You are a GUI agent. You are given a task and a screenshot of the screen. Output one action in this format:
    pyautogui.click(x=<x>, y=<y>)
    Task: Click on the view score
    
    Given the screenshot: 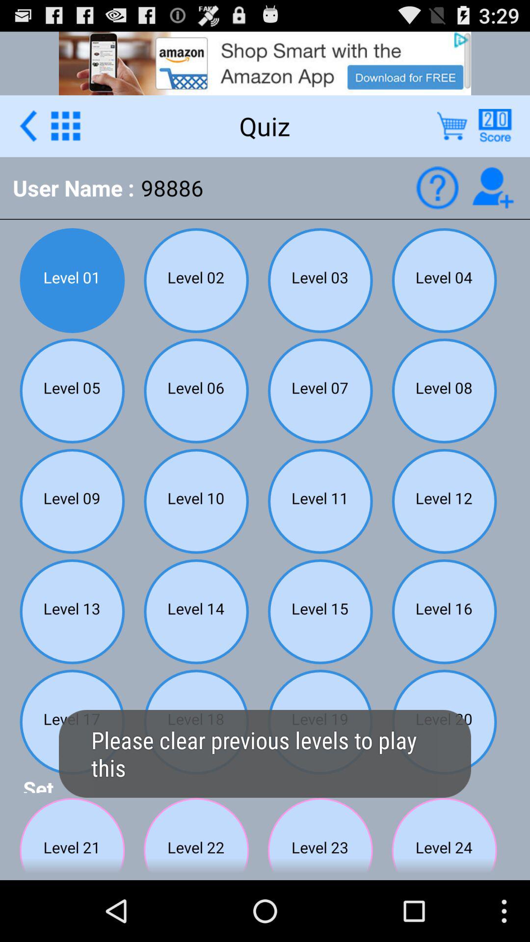 What is the action you would take?
    pyautogui.click(x=495, y=126)
    